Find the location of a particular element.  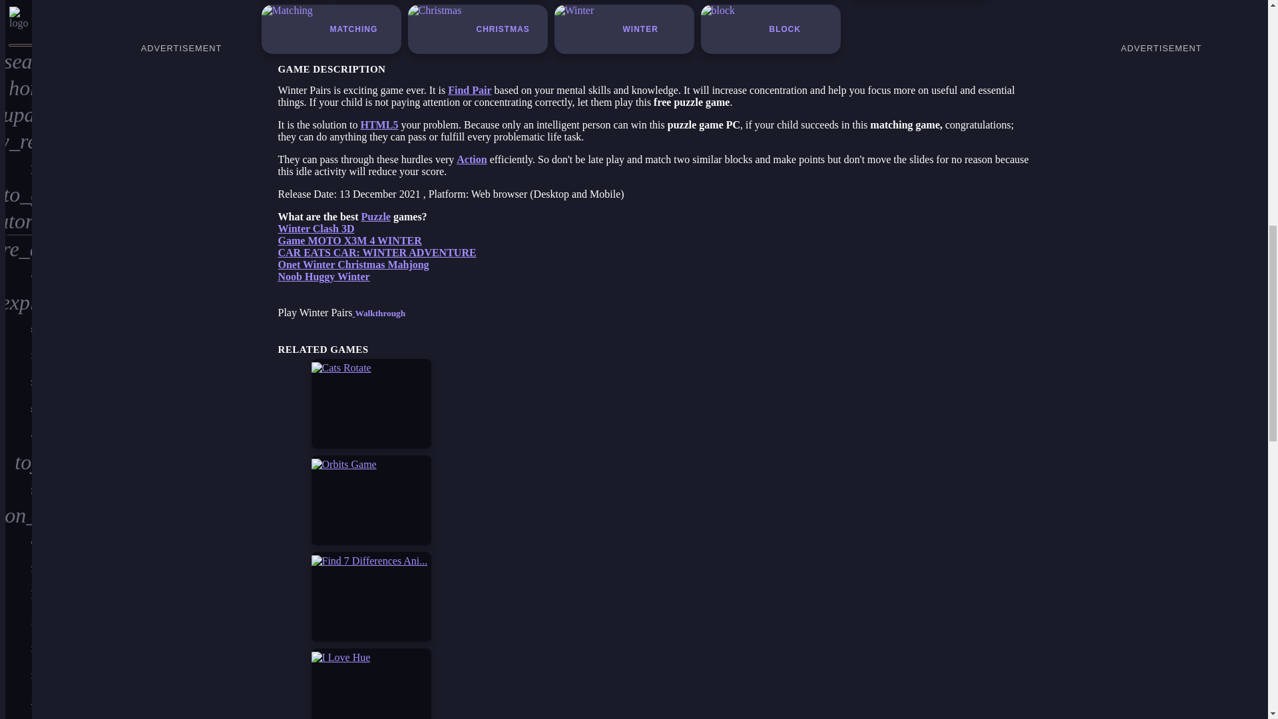

skill is located at coordinates (19, 222).